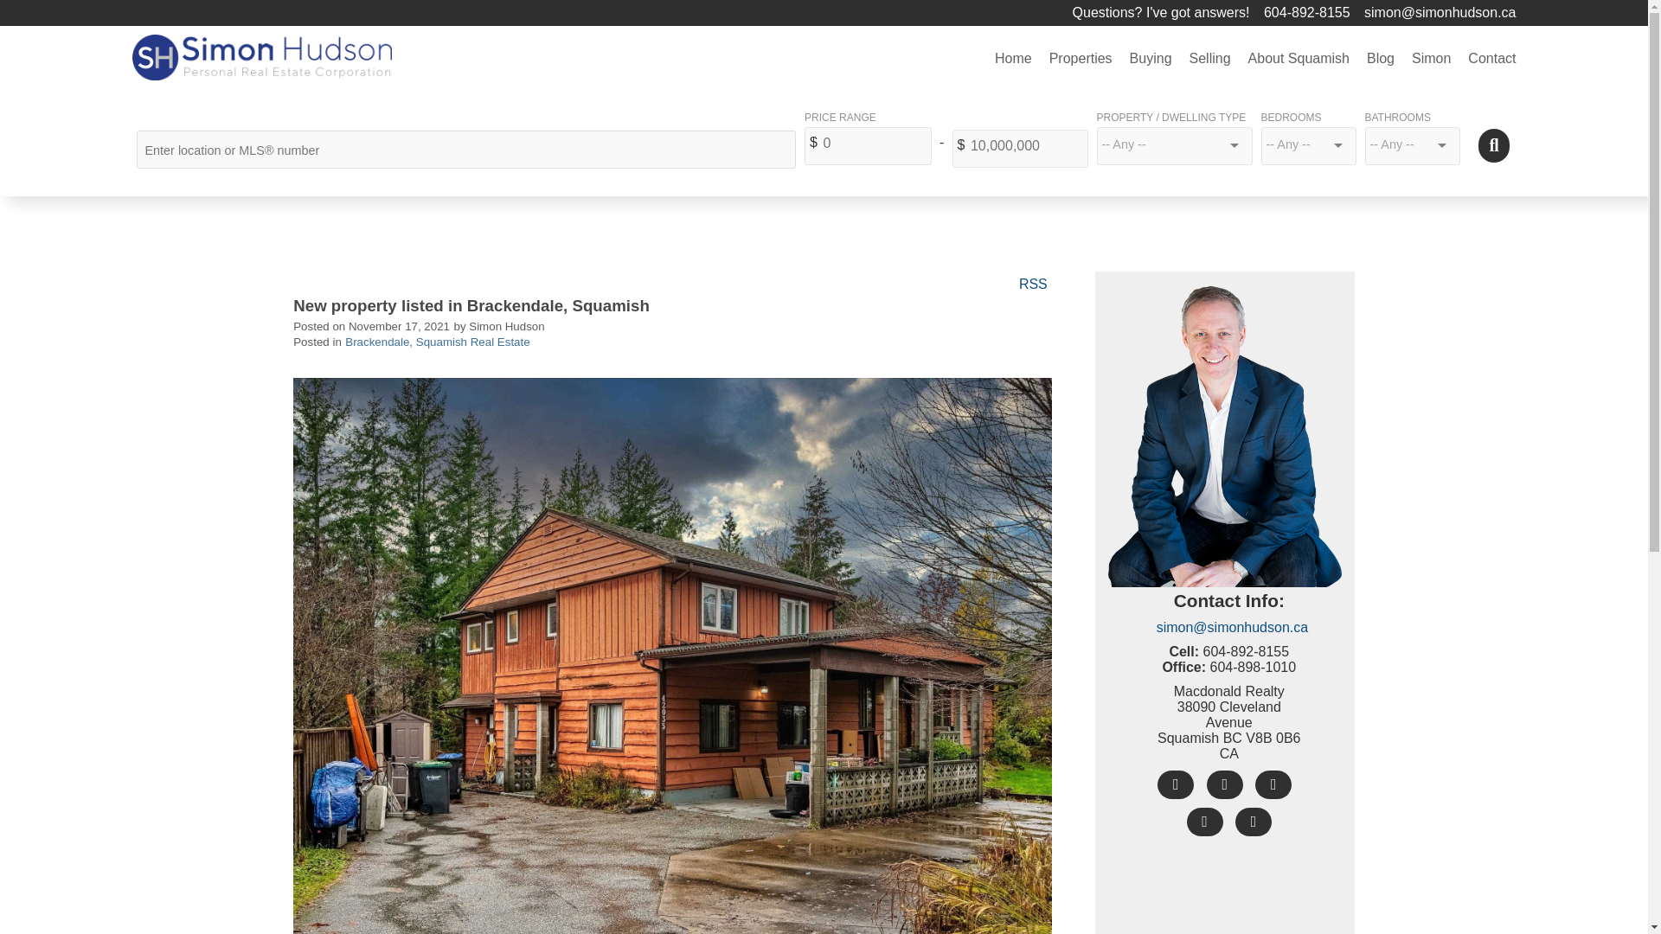 The height and width of the screenshot is (934, 1661). What do you see at coordinates (1081, 59) in the screenshot?
I see `Properties` at bounding box center [1081, 59].